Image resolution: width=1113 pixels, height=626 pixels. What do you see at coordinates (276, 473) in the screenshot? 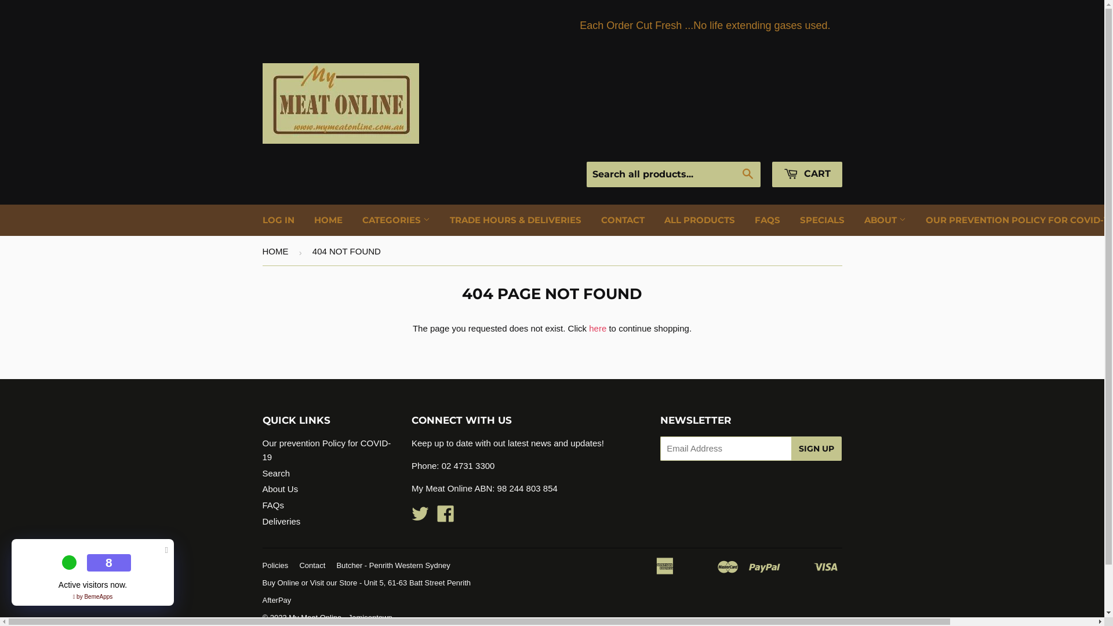
I see `Search` at bounding box center [276, 473].